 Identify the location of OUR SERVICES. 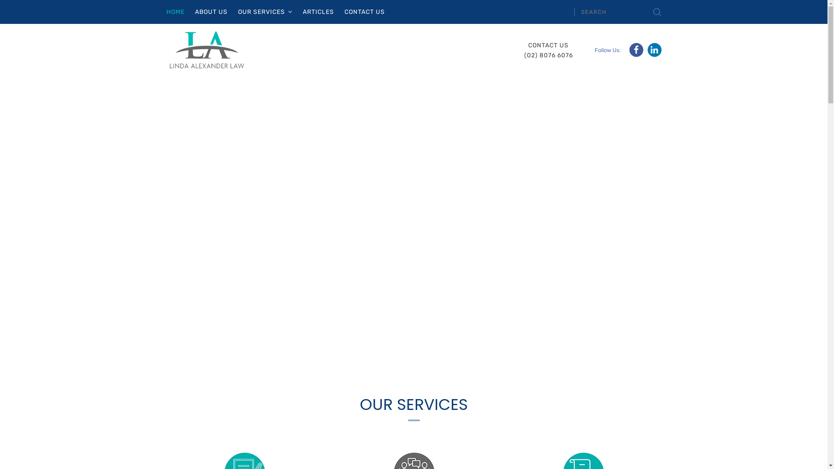
(265, 12).